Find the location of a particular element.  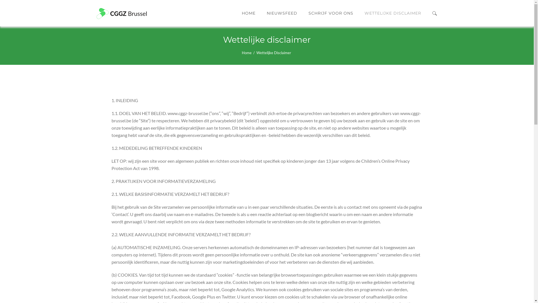

NIEUWSFEED is located at coordinates (282, 13).